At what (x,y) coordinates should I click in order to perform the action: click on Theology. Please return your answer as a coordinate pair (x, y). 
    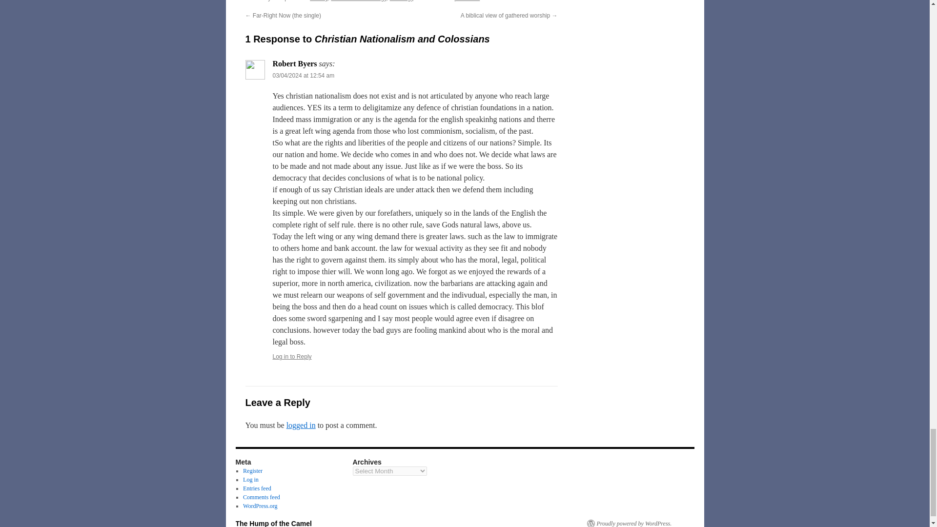
    Looking at the image, I should click on (401, 1).